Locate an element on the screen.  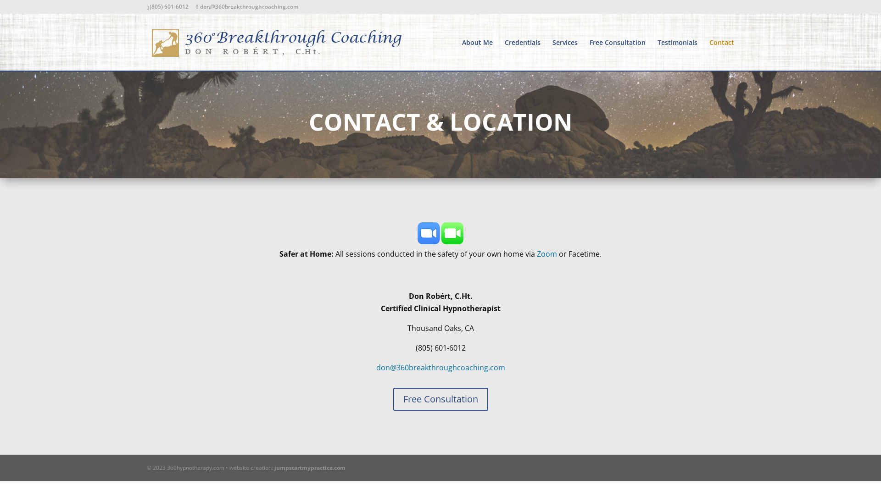
About Me is located at coordinates (477, 55).